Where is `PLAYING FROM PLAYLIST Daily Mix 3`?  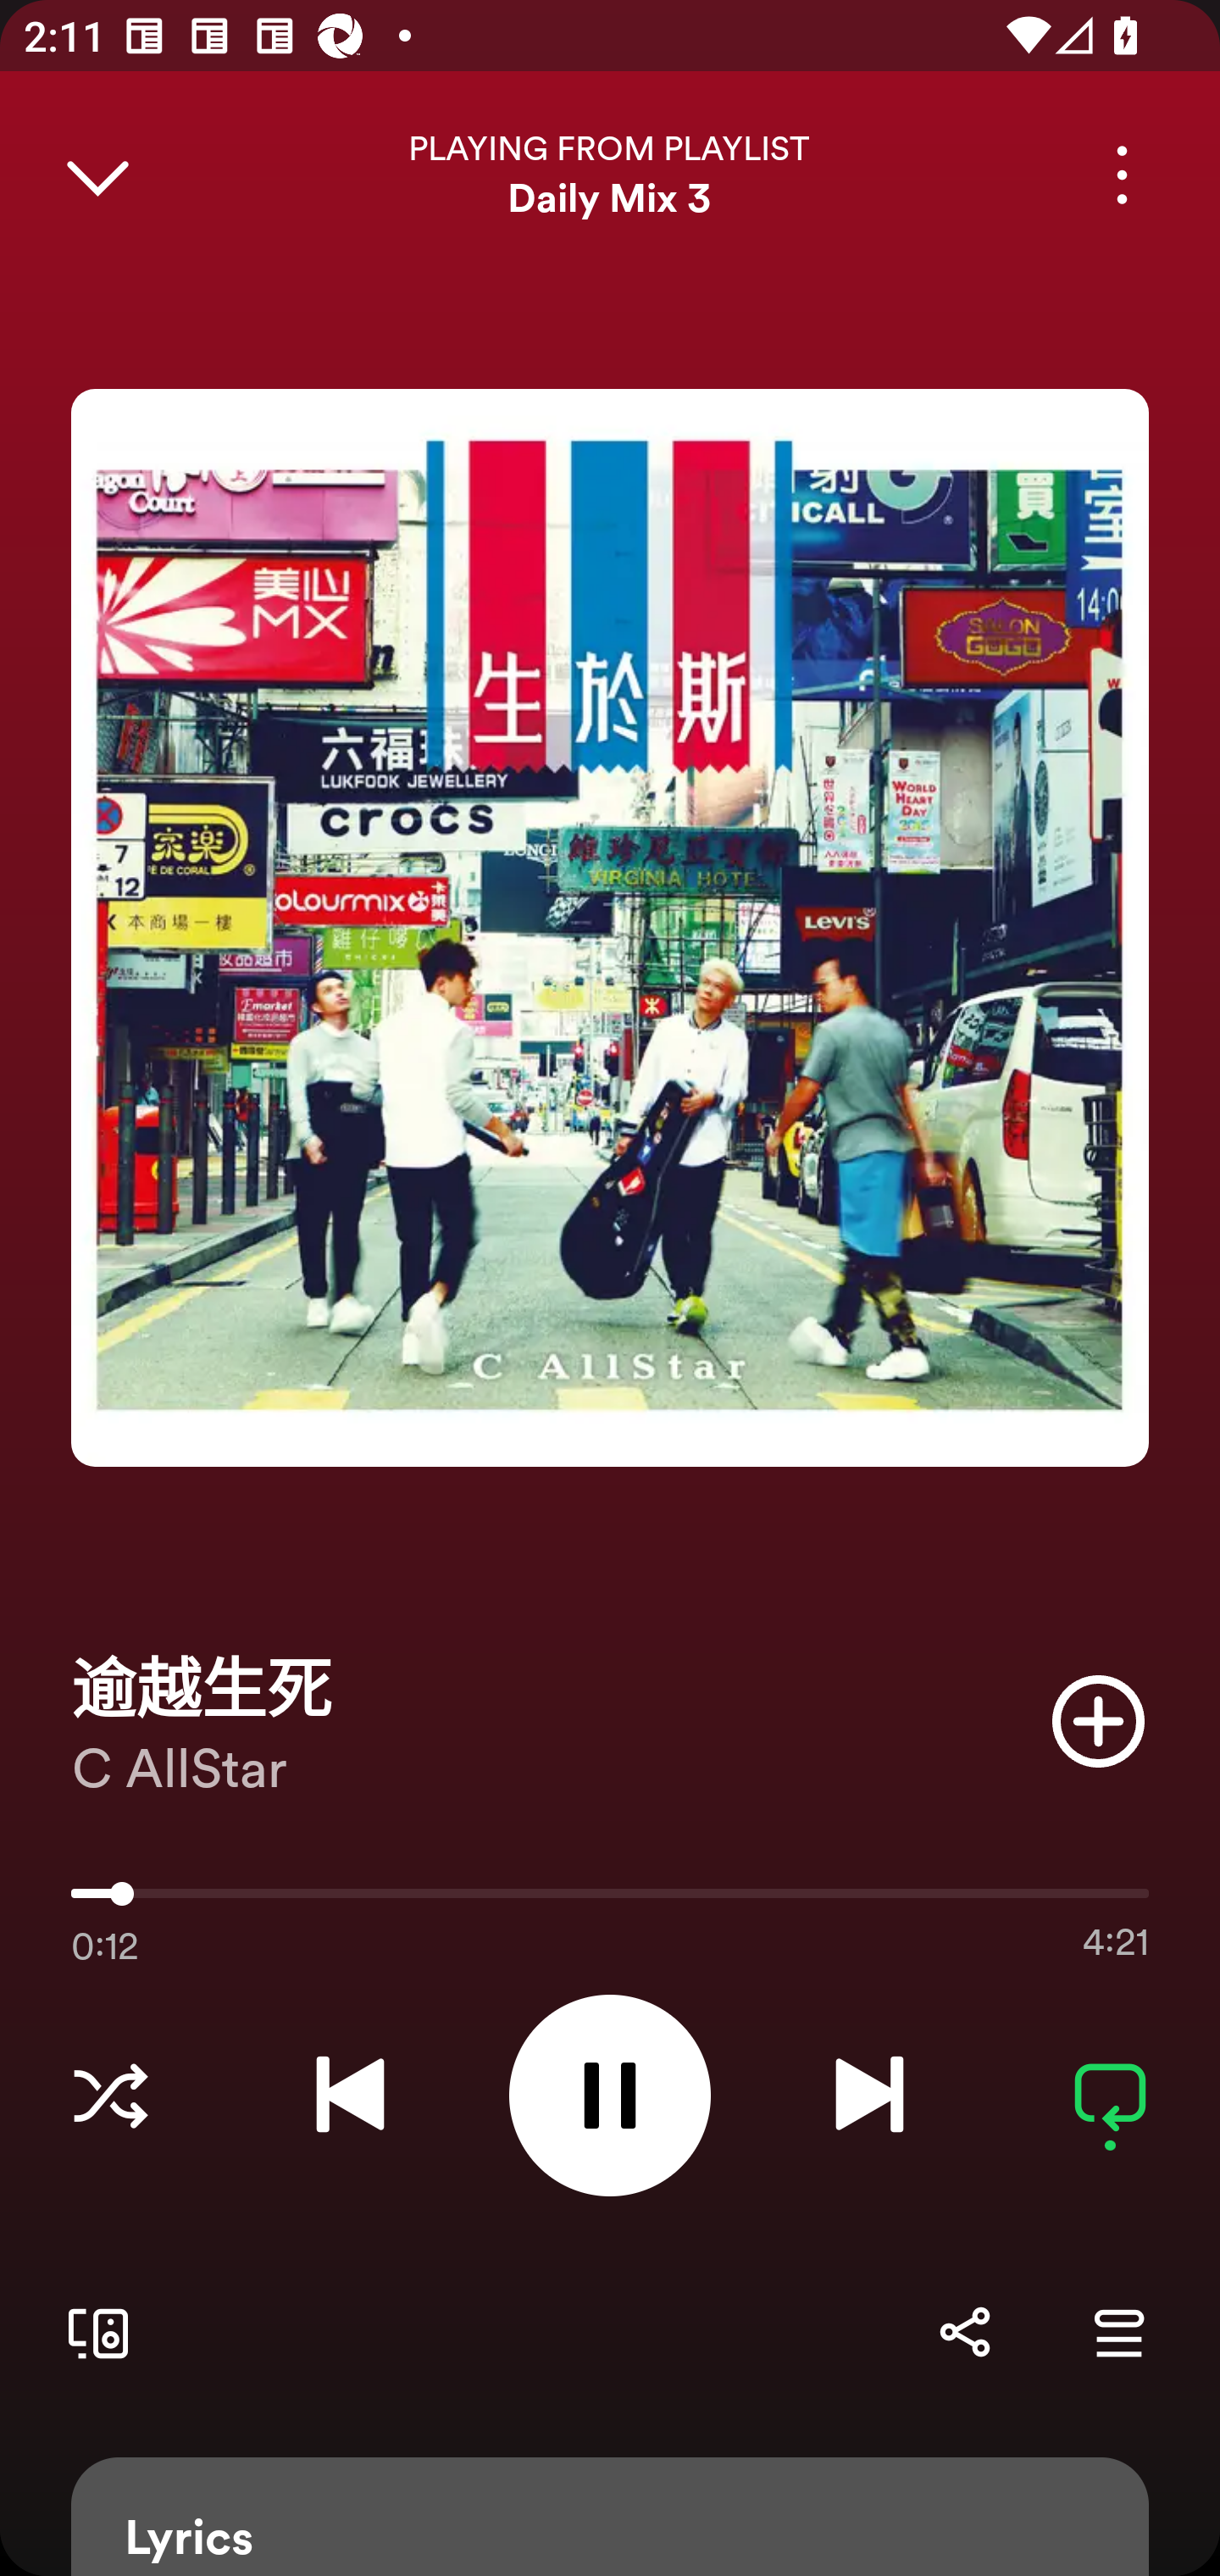 PLAYING FROM PLAYLIST Daily Mix 3 is located at coordinates (610, 175).